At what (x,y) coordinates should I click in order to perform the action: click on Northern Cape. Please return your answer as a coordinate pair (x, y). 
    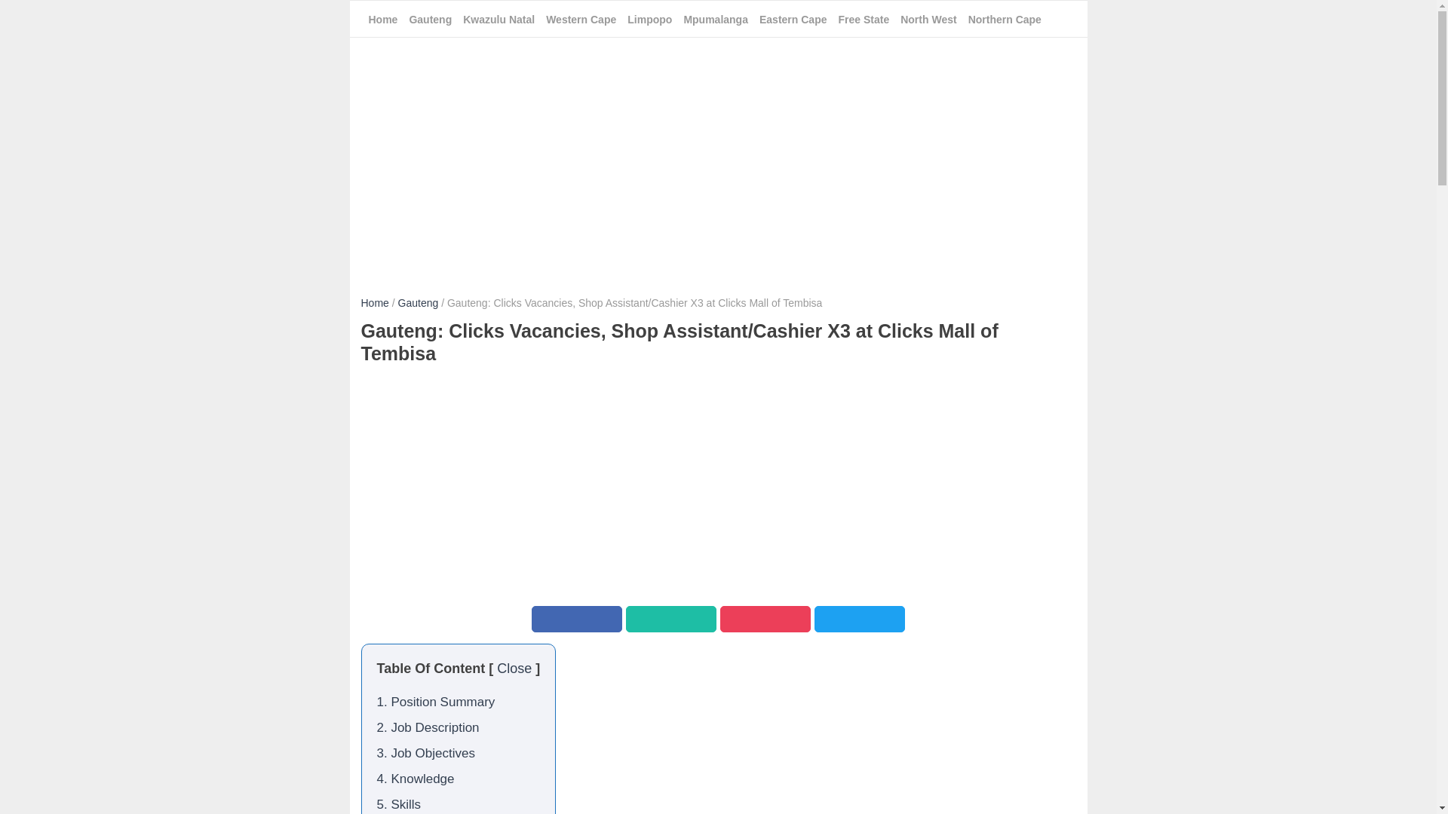
    Looking at the image, I should click on (1005, 20).